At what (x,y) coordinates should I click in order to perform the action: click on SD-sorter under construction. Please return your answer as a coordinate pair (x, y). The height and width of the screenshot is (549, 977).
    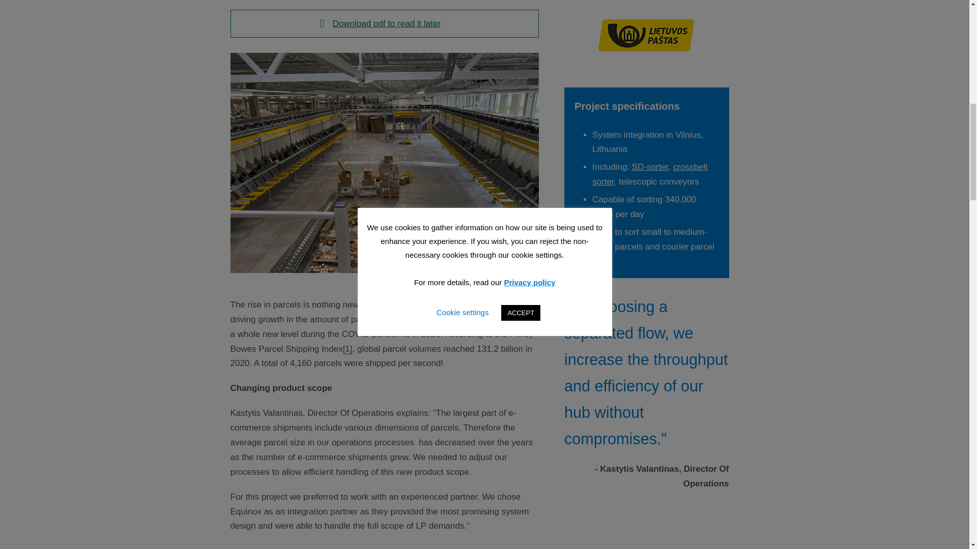
    Looking at the image, I should click on (646, 44).